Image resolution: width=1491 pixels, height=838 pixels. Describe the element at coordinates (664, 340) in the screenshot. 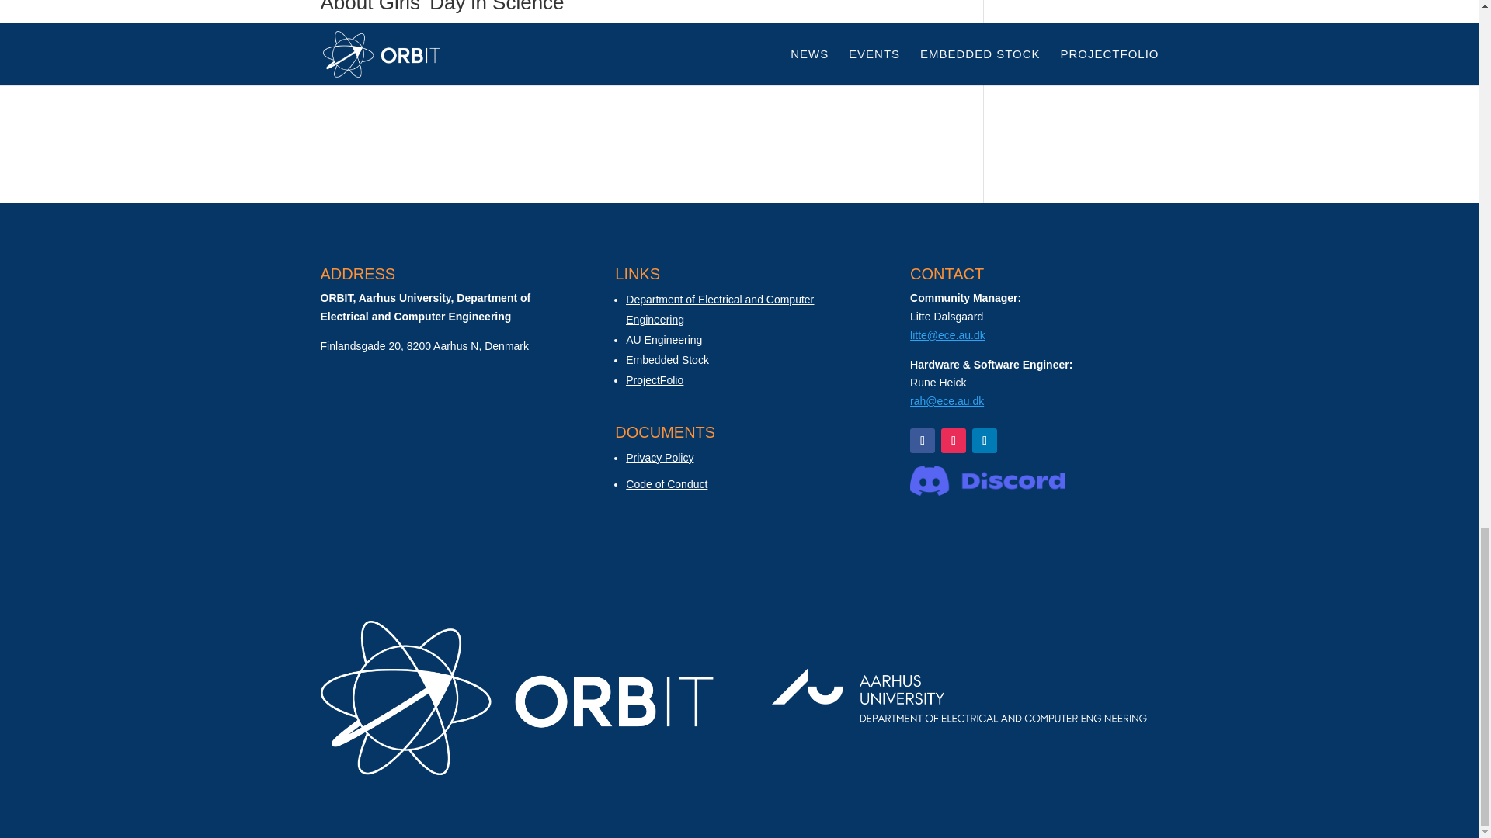

I see `AU Engineering` at that location.